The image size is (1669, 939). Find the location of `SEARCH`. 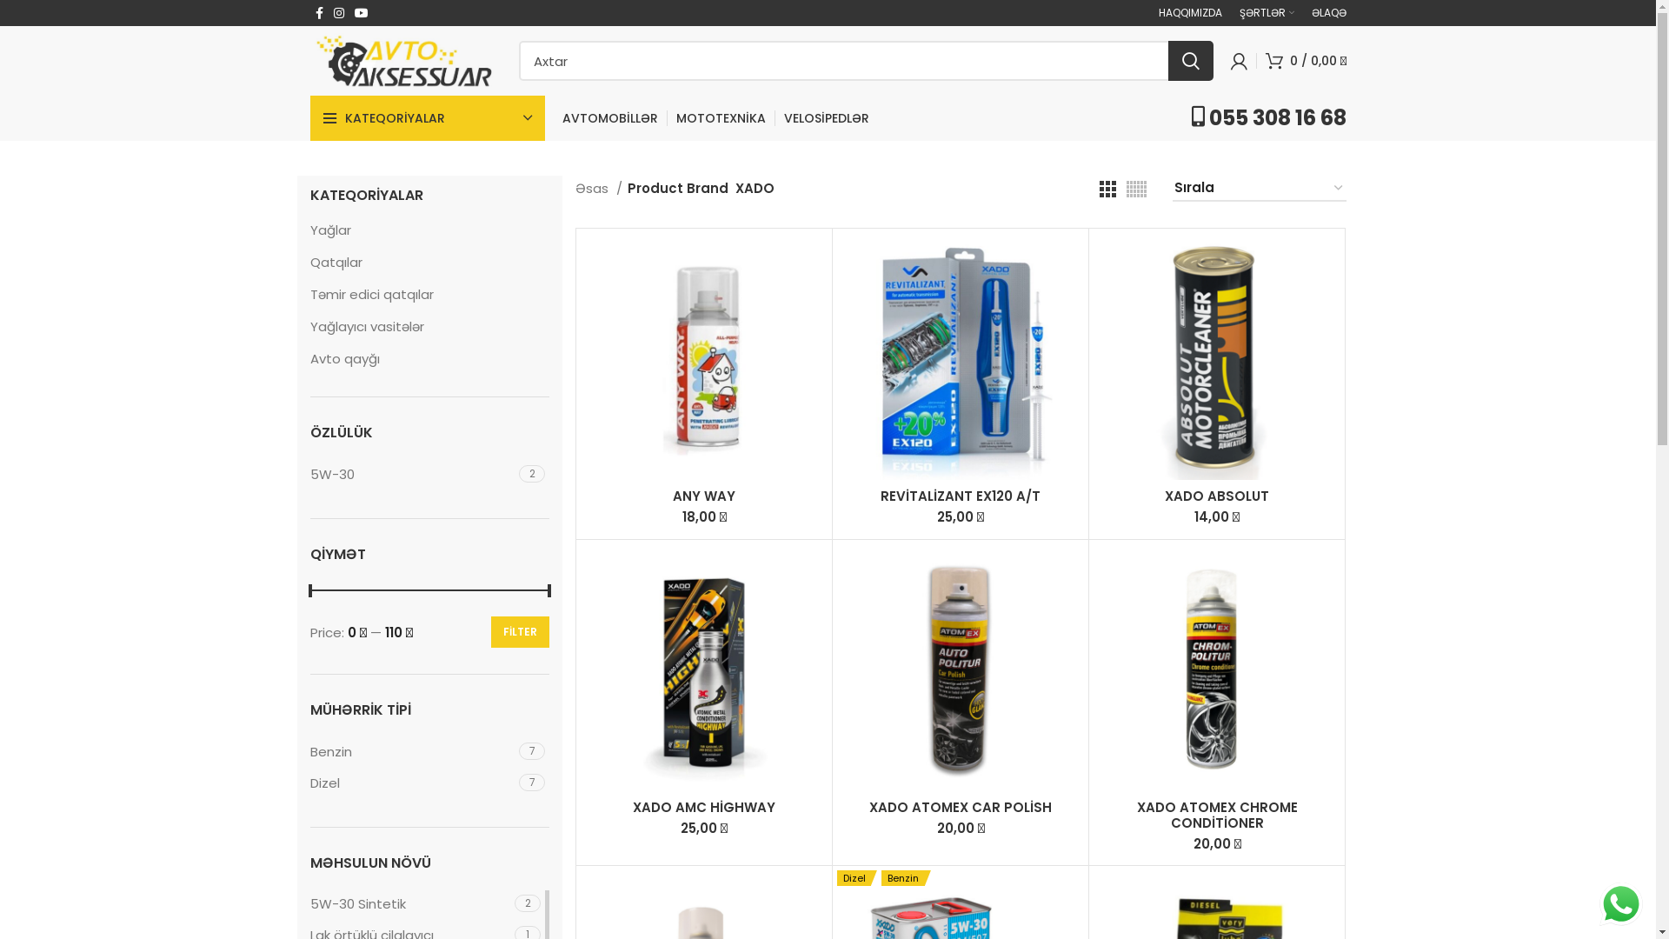

SEARCH is located at coordinates (1191, 61).